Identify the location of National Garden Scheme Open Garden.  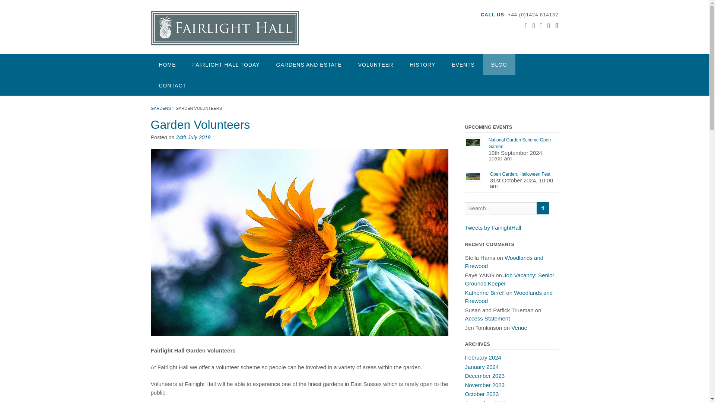
(519, 143).